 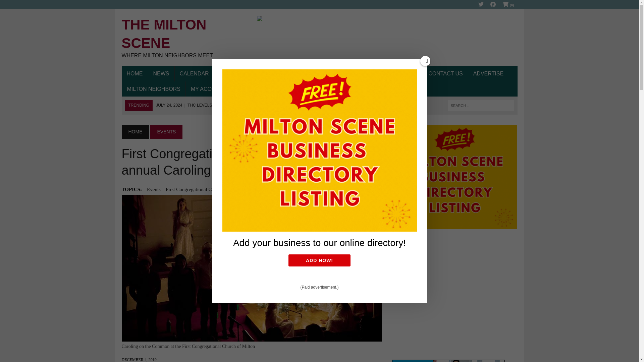 I want to click on The Milton Scene, so click(x=184, y=38).